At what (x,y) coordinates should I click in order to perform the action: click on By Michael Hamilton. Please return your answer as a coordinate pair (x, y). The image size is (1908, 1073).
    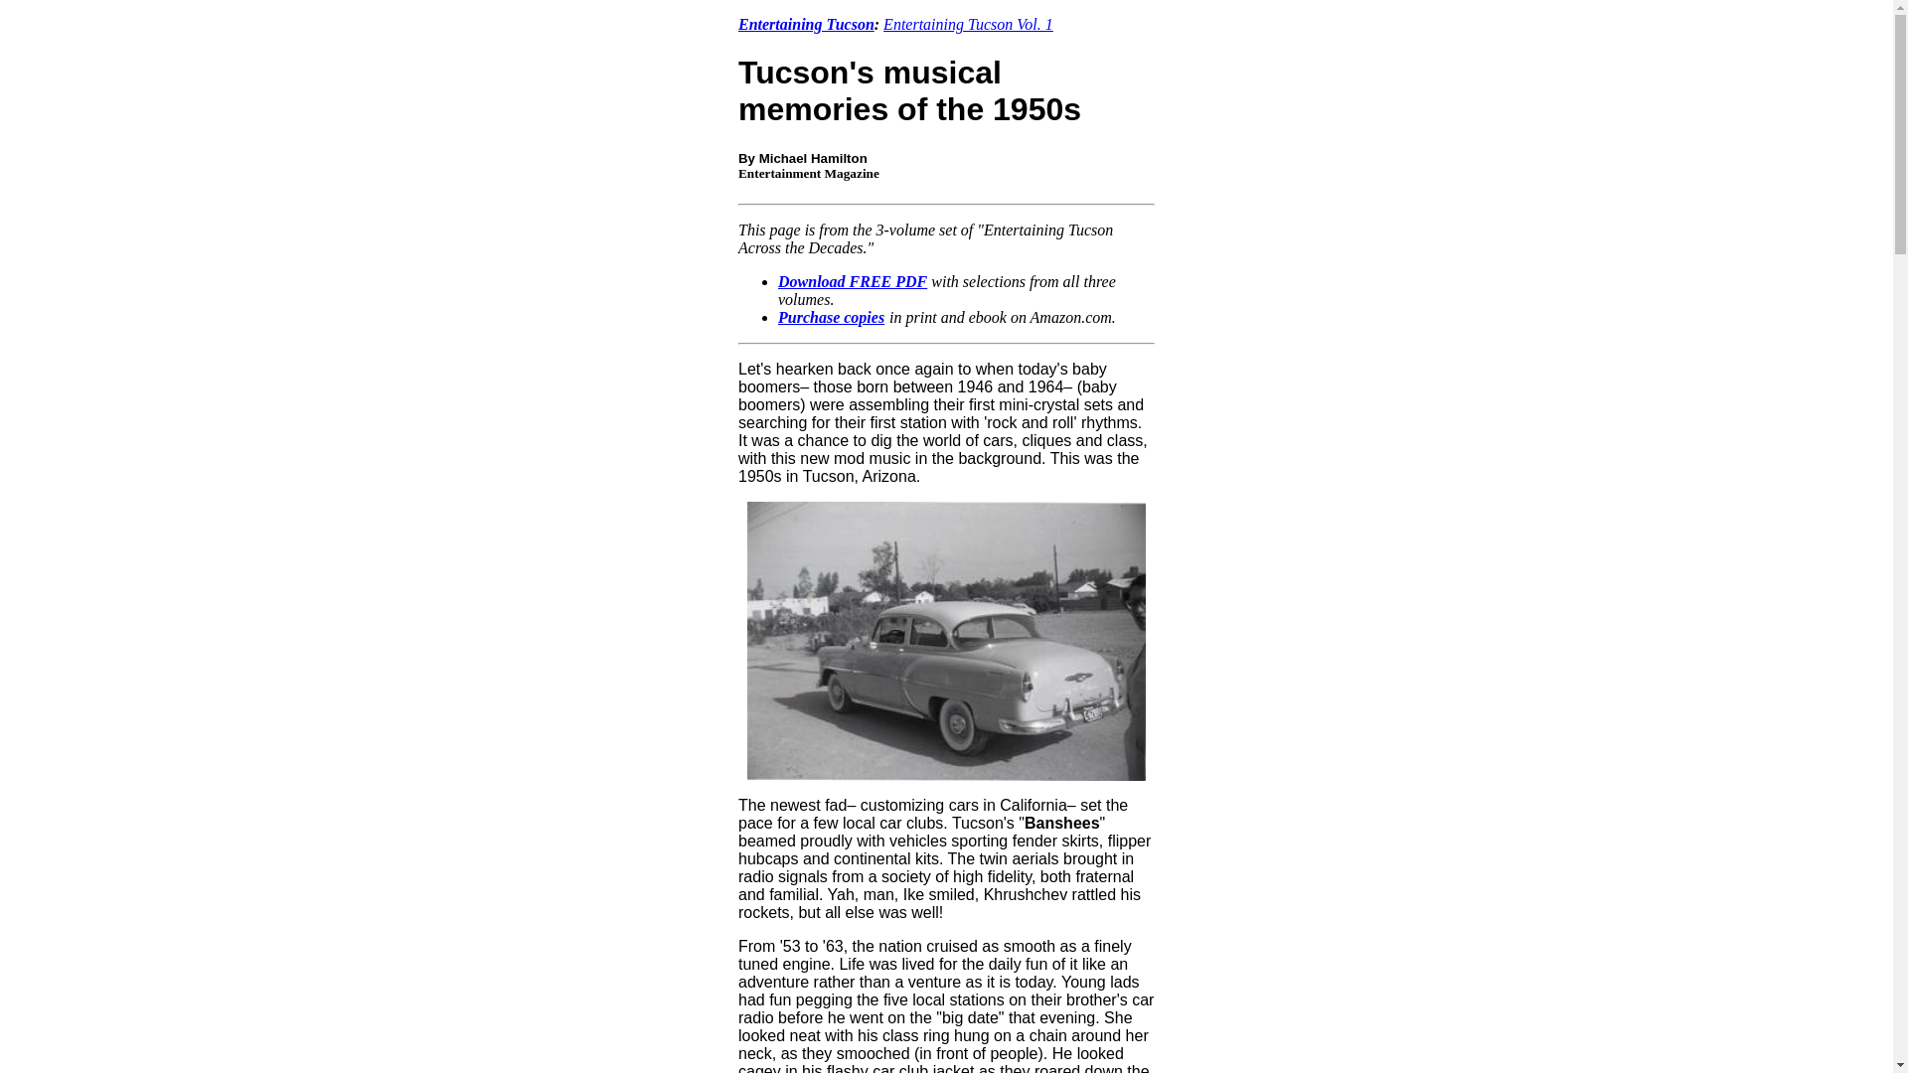
    Looking at the image, I should click on (803, 159).